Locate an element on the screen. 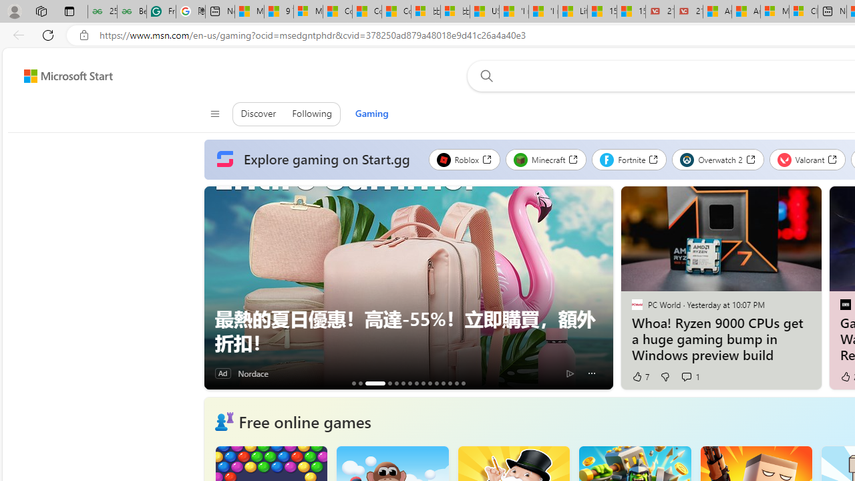 This screenshot has width=855, height=481. Following is located at coordinates (311, 114).